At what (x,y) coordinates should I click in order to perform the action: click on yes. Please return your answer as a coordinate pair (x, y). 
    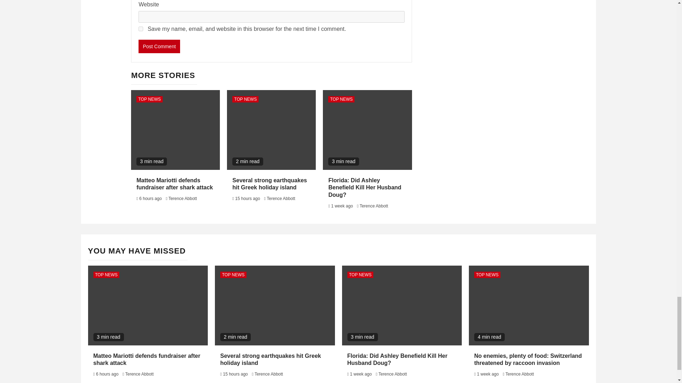
    Looking at the image, I should click on (141, 28).